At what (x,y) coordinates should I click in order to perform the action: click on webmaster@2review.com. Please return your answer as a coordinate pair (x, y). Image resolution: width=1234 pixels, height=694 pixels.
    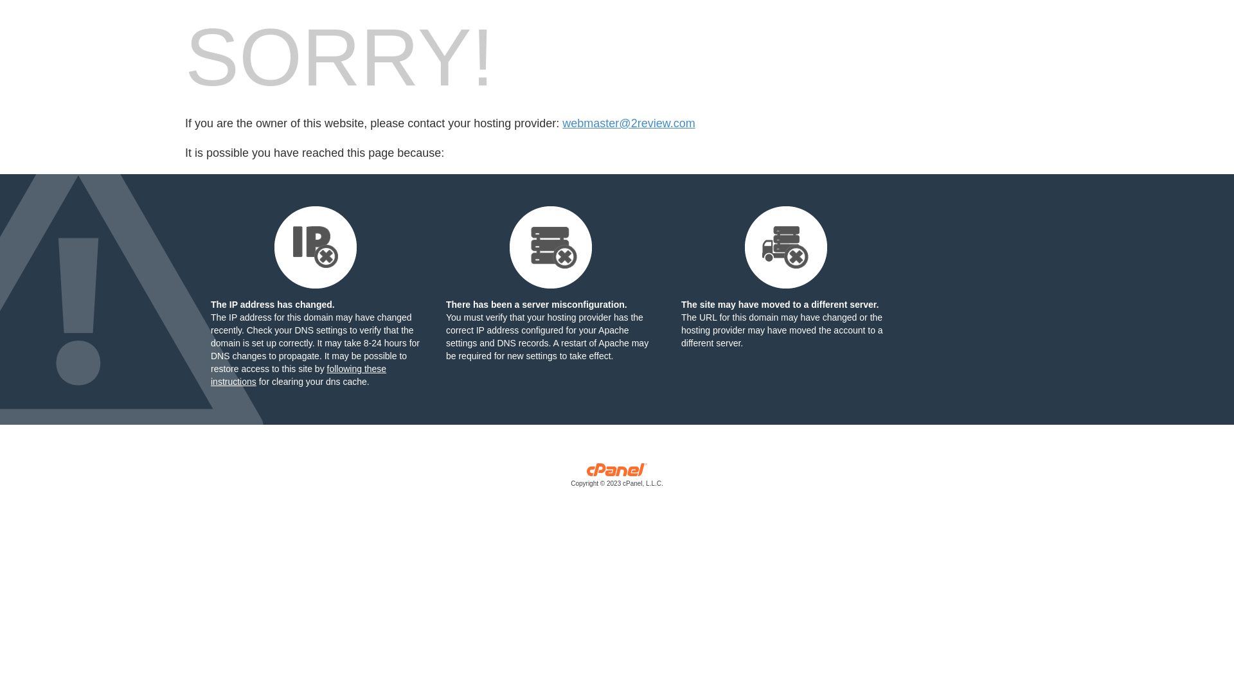
    Looking at the image, I should click on (629, 123).